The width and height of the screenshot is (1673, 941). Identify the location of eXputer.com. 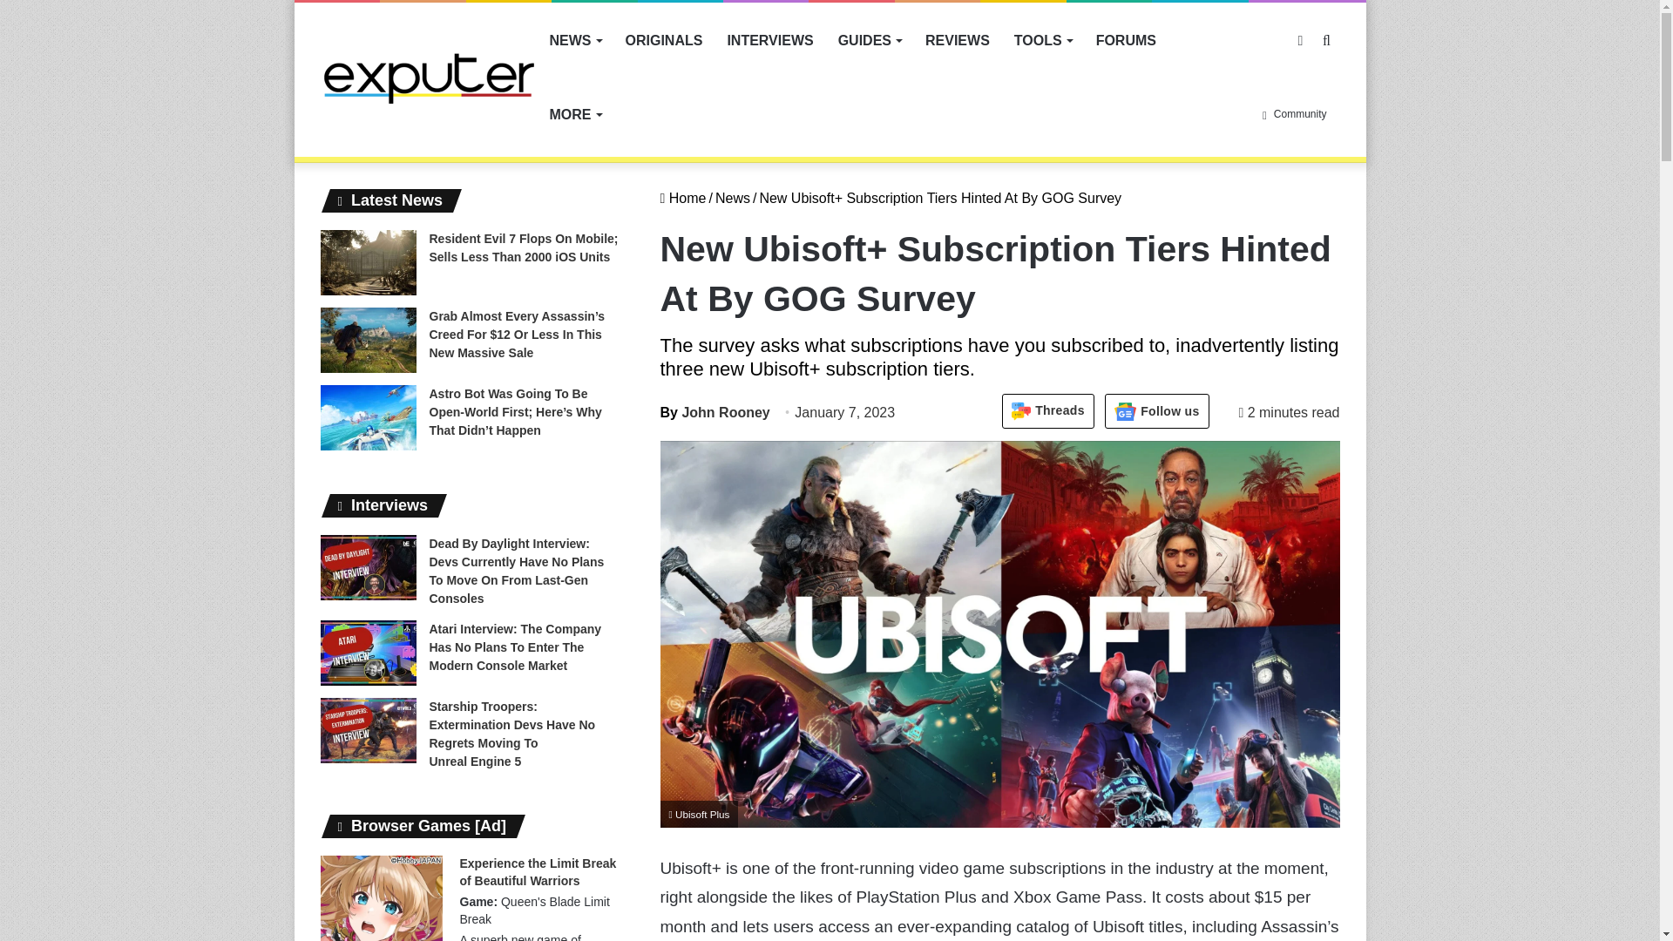
(429, 77).